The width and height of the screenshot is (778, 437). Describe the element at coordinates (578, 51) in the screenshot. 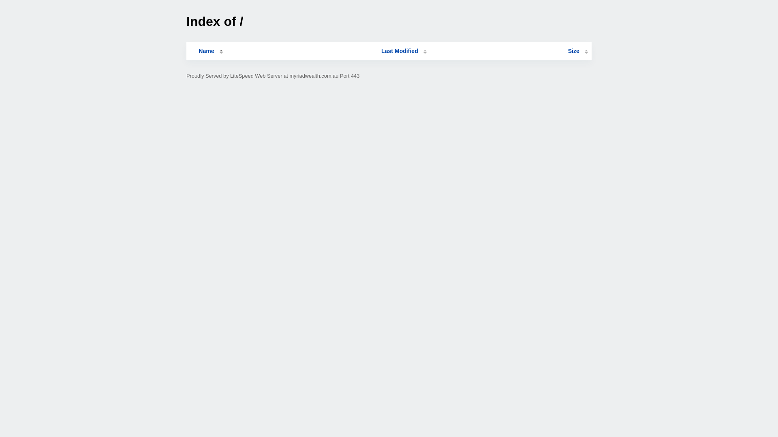

I see `Size` at that location.